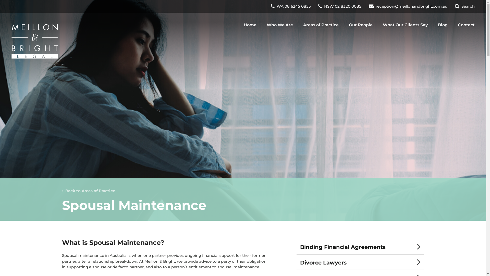 This screenshot has width=490, height=276. What do you see at coordinates (280, 25) in the screenshot?
I see `Who We Are` at bounding box center [280, 25].